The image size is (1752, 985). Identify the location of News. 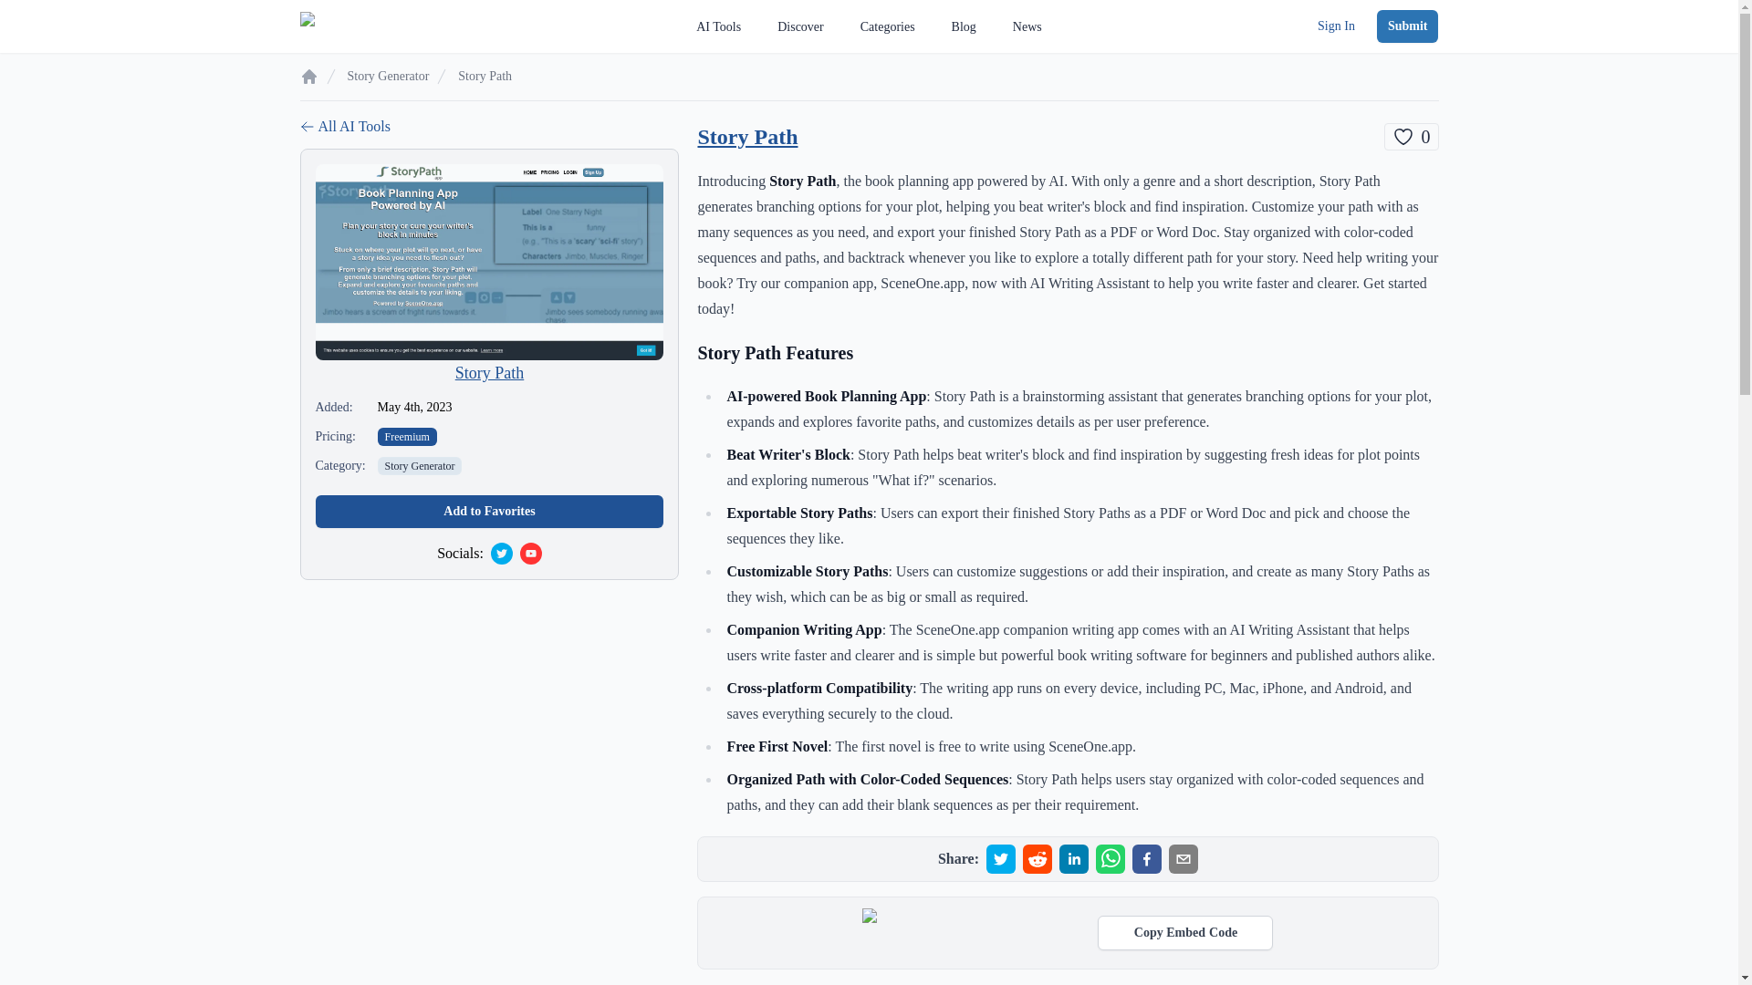
(800, 26).